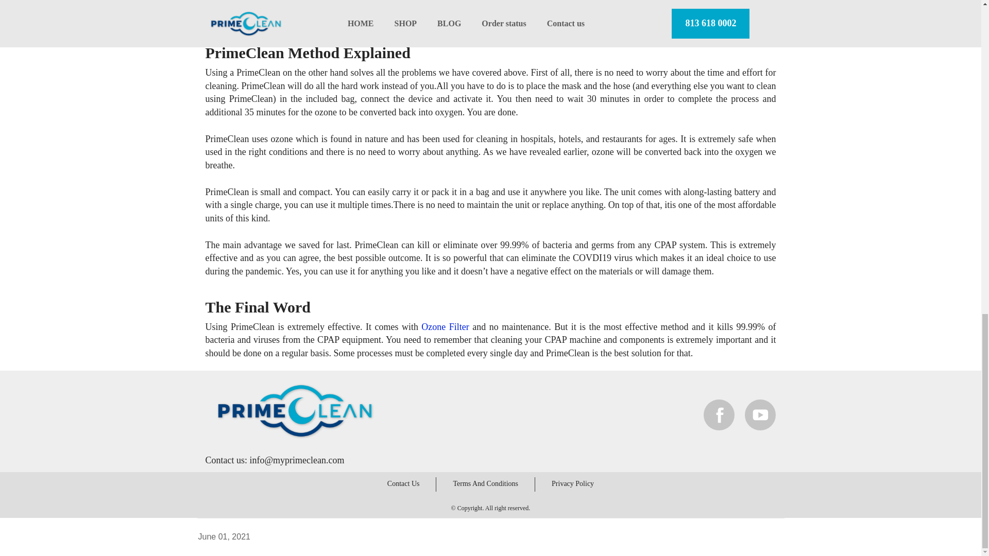 The image size is (989, 556). Describe the element at coordinates (485, 484) in the screenshot. I see `Terms And Conditions` at that location.